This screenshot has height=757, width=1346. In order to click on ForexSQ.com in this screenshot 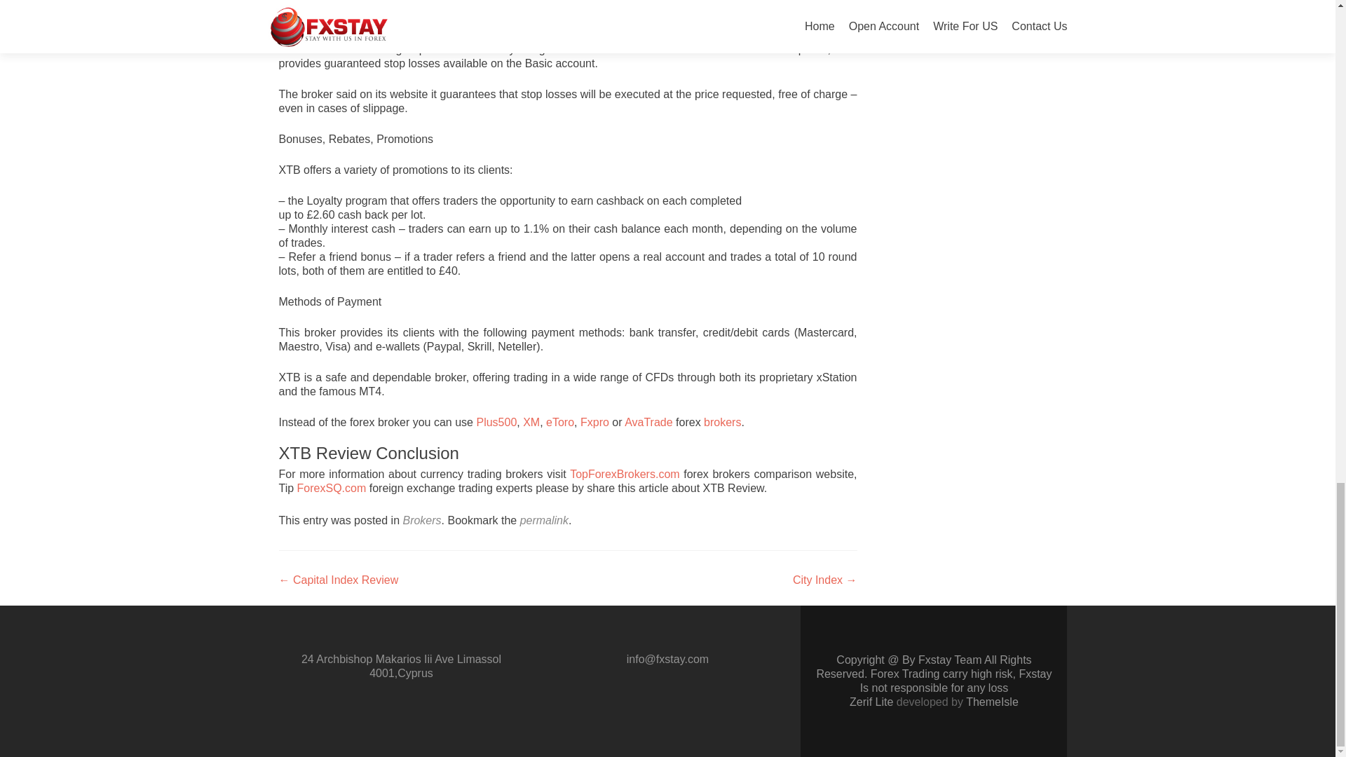, I will do `click(332, 488)`.